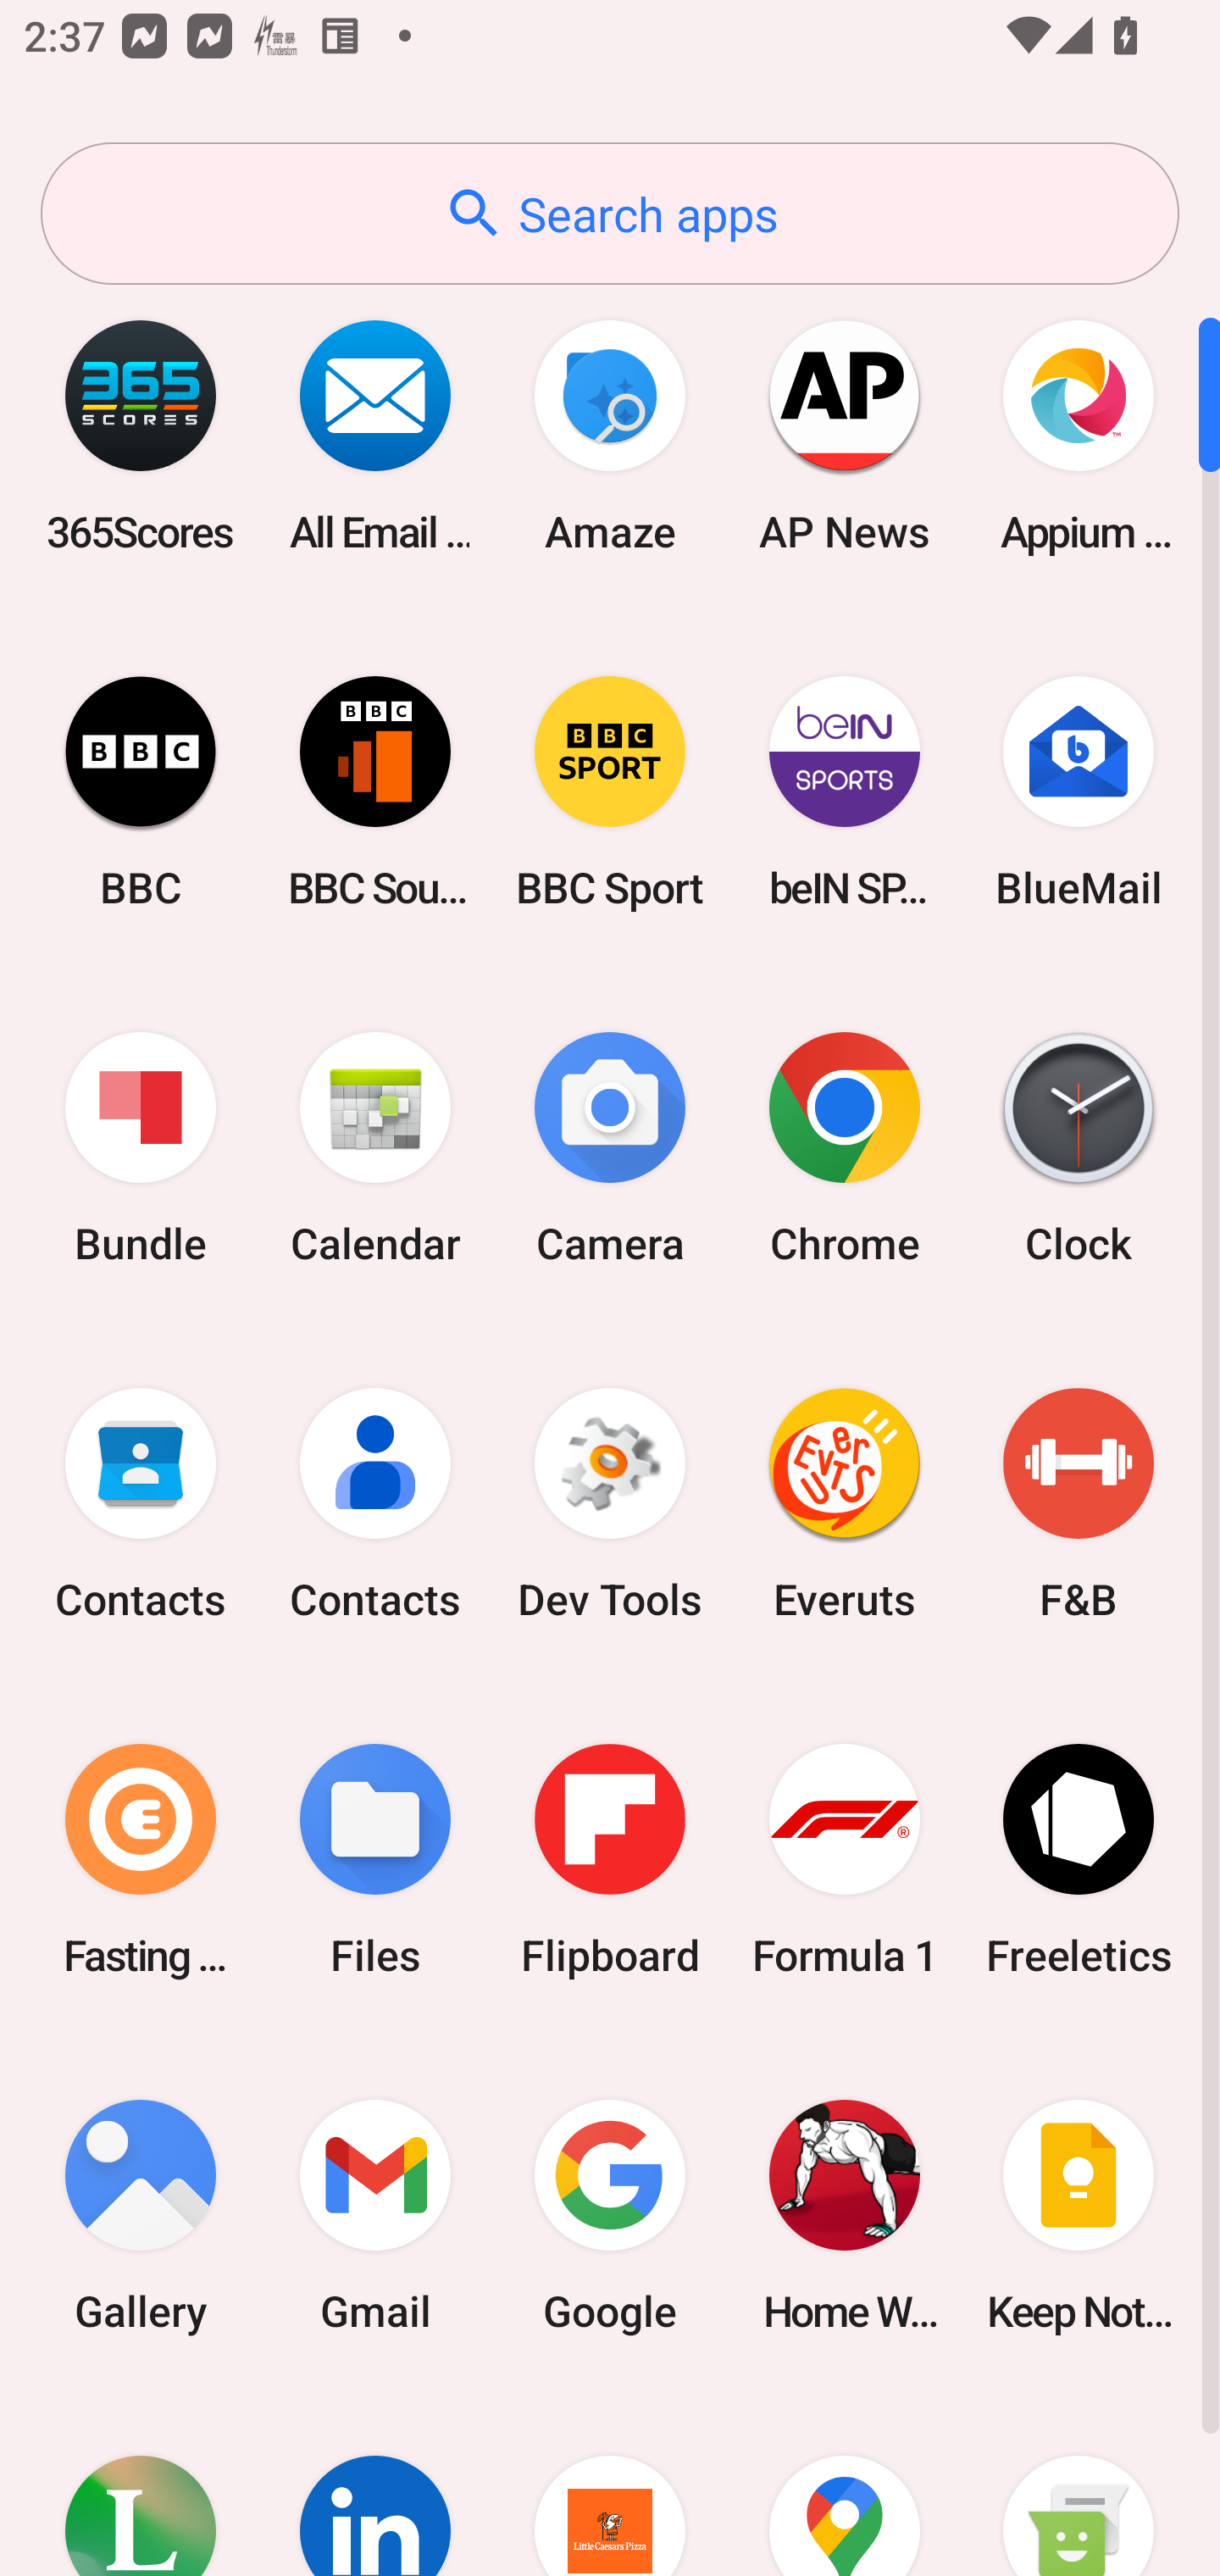 The height and width of the screenshot is (2576, 1220). What do you see at coordinates (844, 1149) in the screenshot?
I see `Chrome` at bounding box center [844, 1149].